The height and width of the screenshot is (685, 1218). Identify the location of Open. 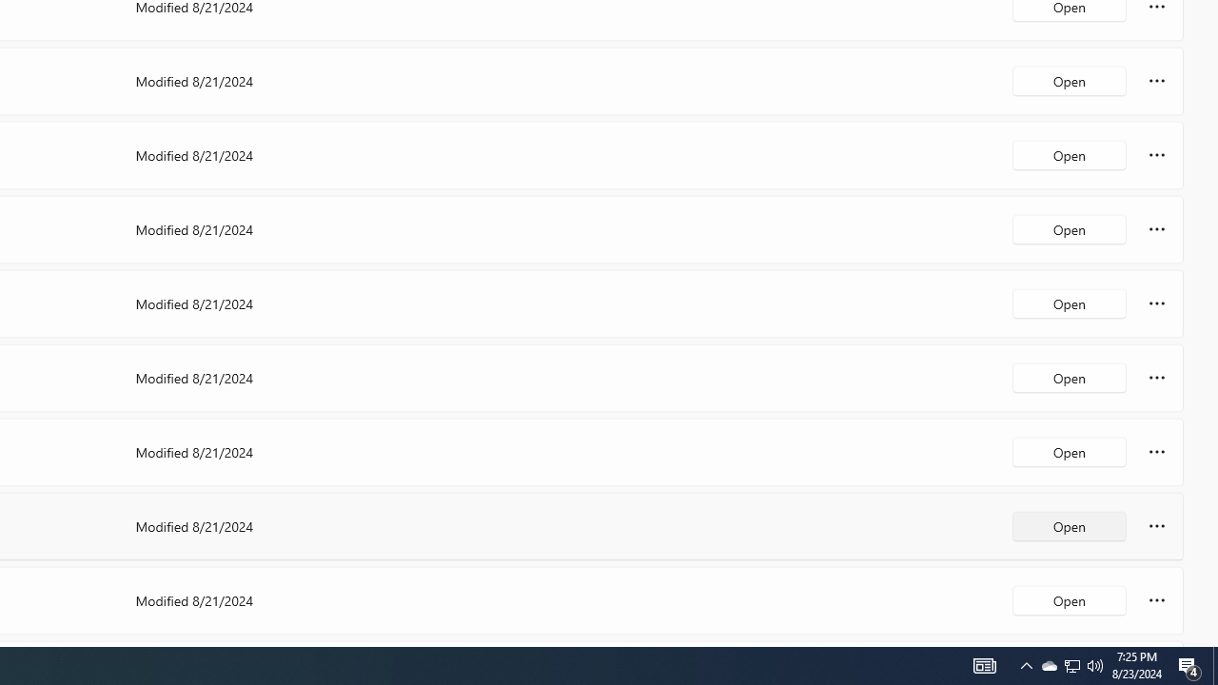
(1070, 599).